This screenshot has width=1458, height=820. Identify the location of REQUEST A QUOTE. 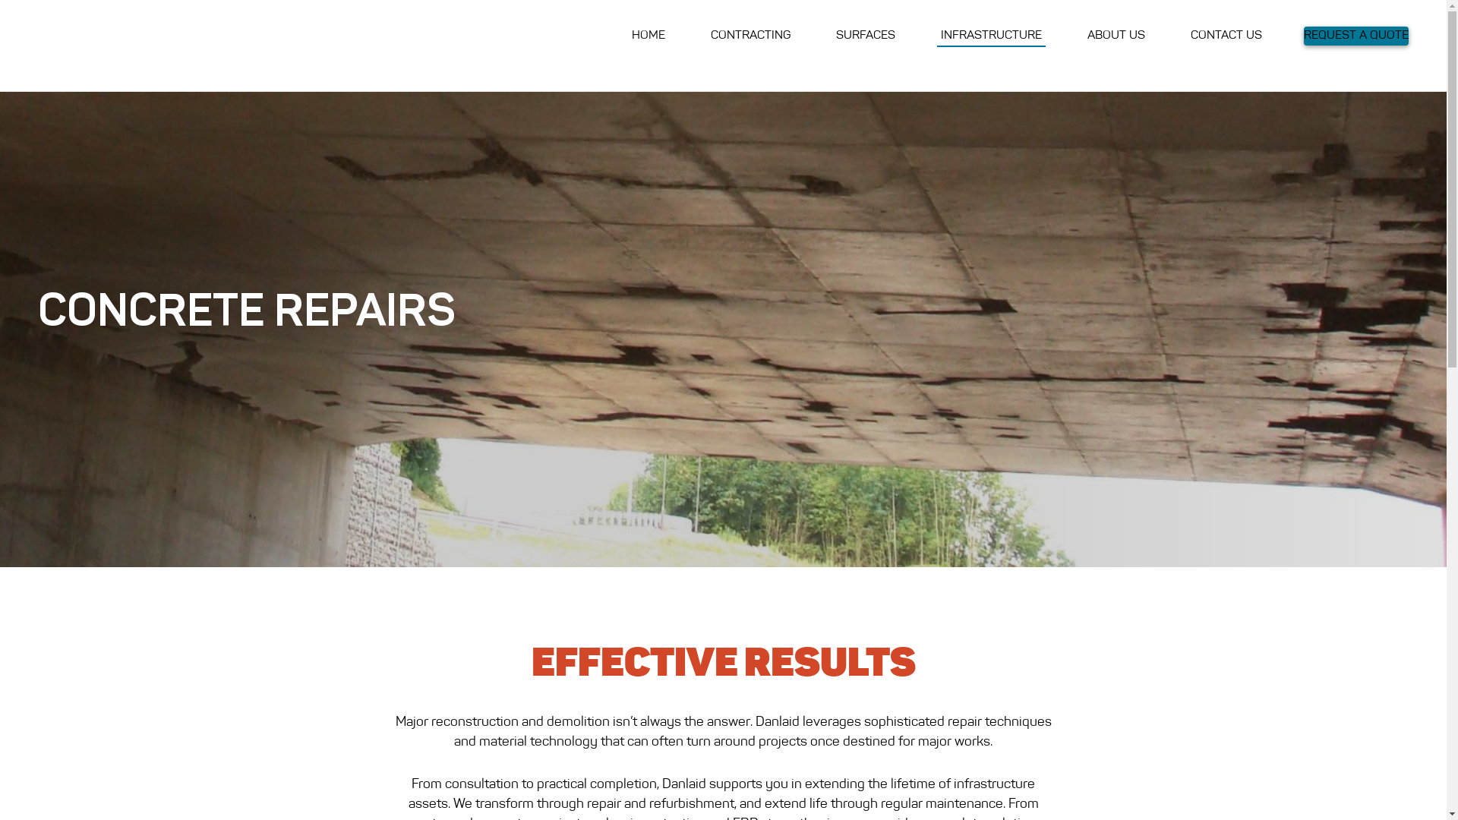
(1356, 36).